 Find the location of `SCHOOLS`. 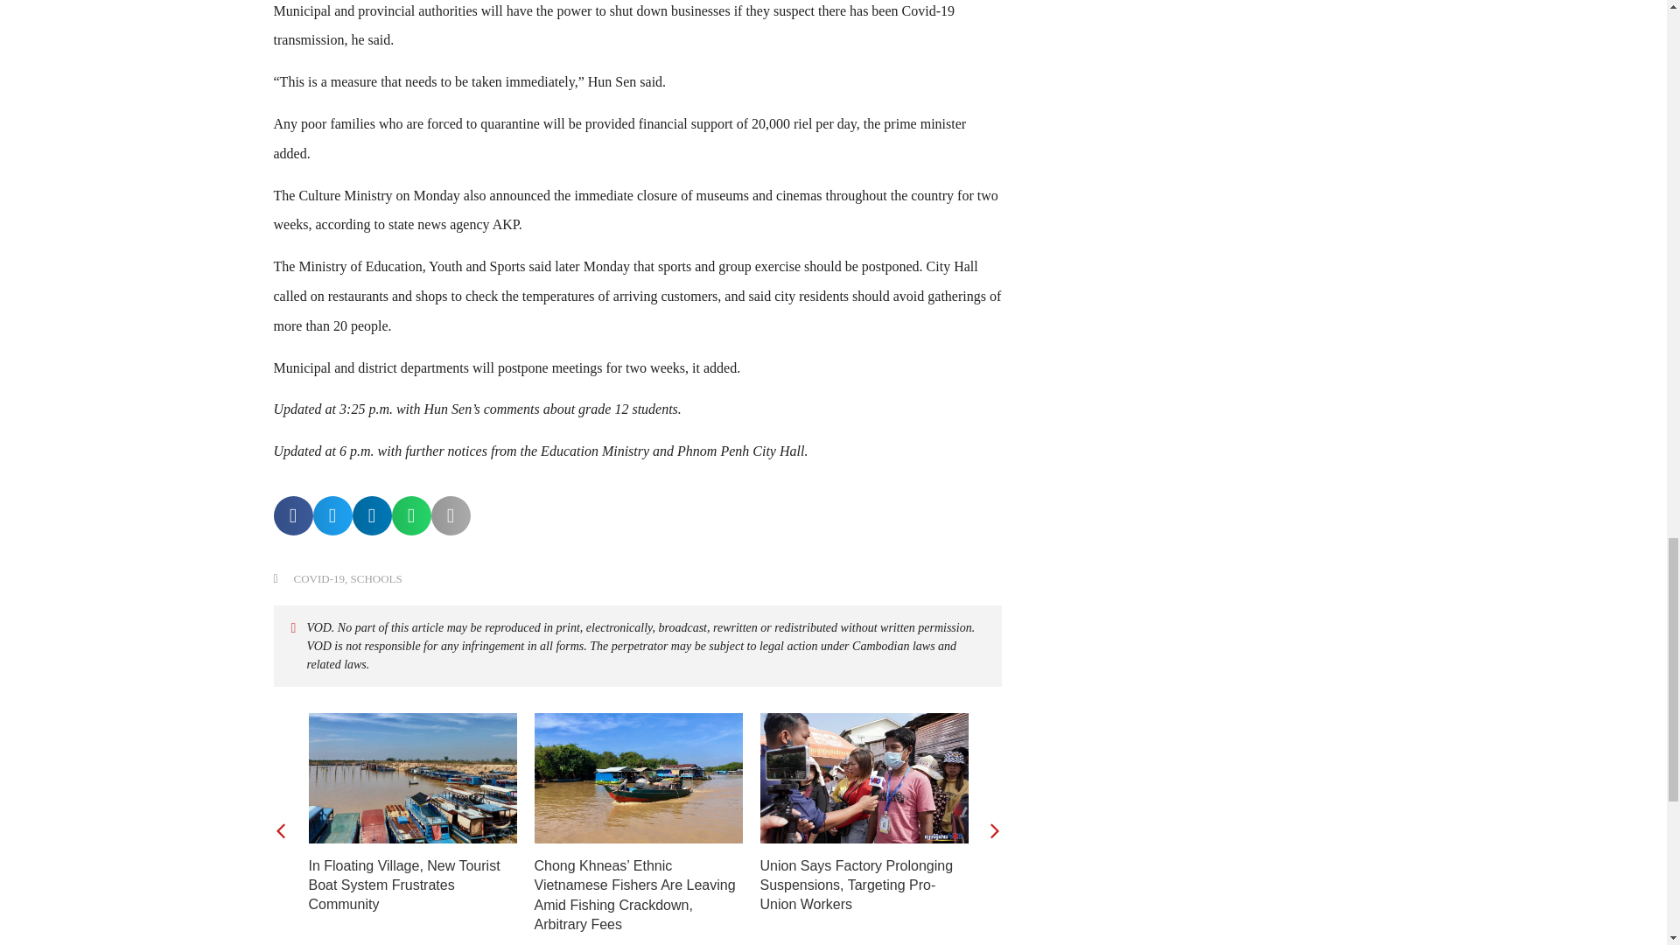

SCHOOLS is located at coordinates (374, 578).